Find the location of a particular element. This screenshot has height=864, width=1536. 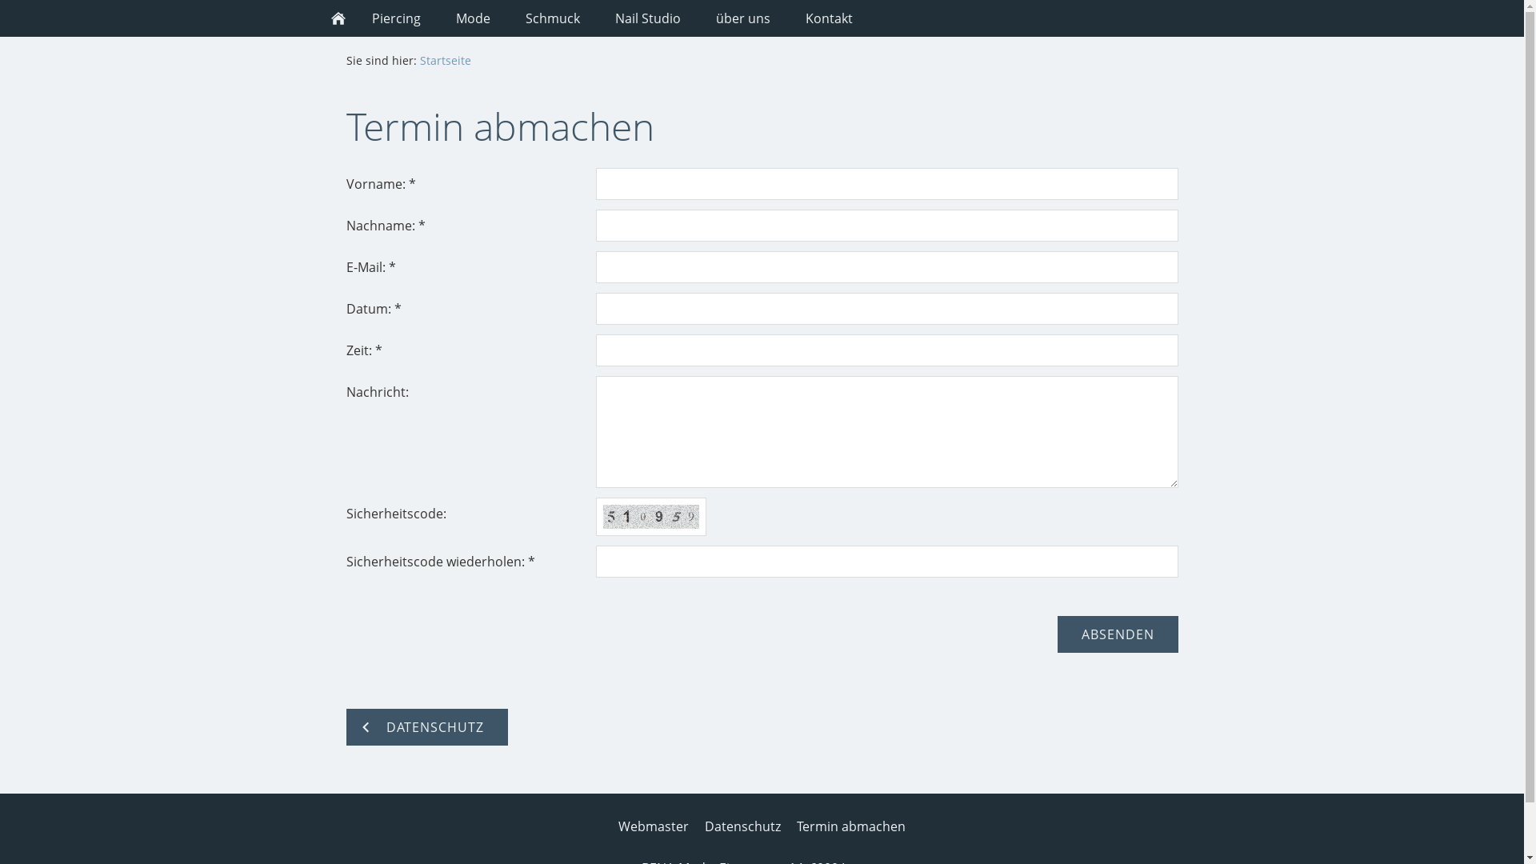

Nail Studio is located at coordinates (647, 18).